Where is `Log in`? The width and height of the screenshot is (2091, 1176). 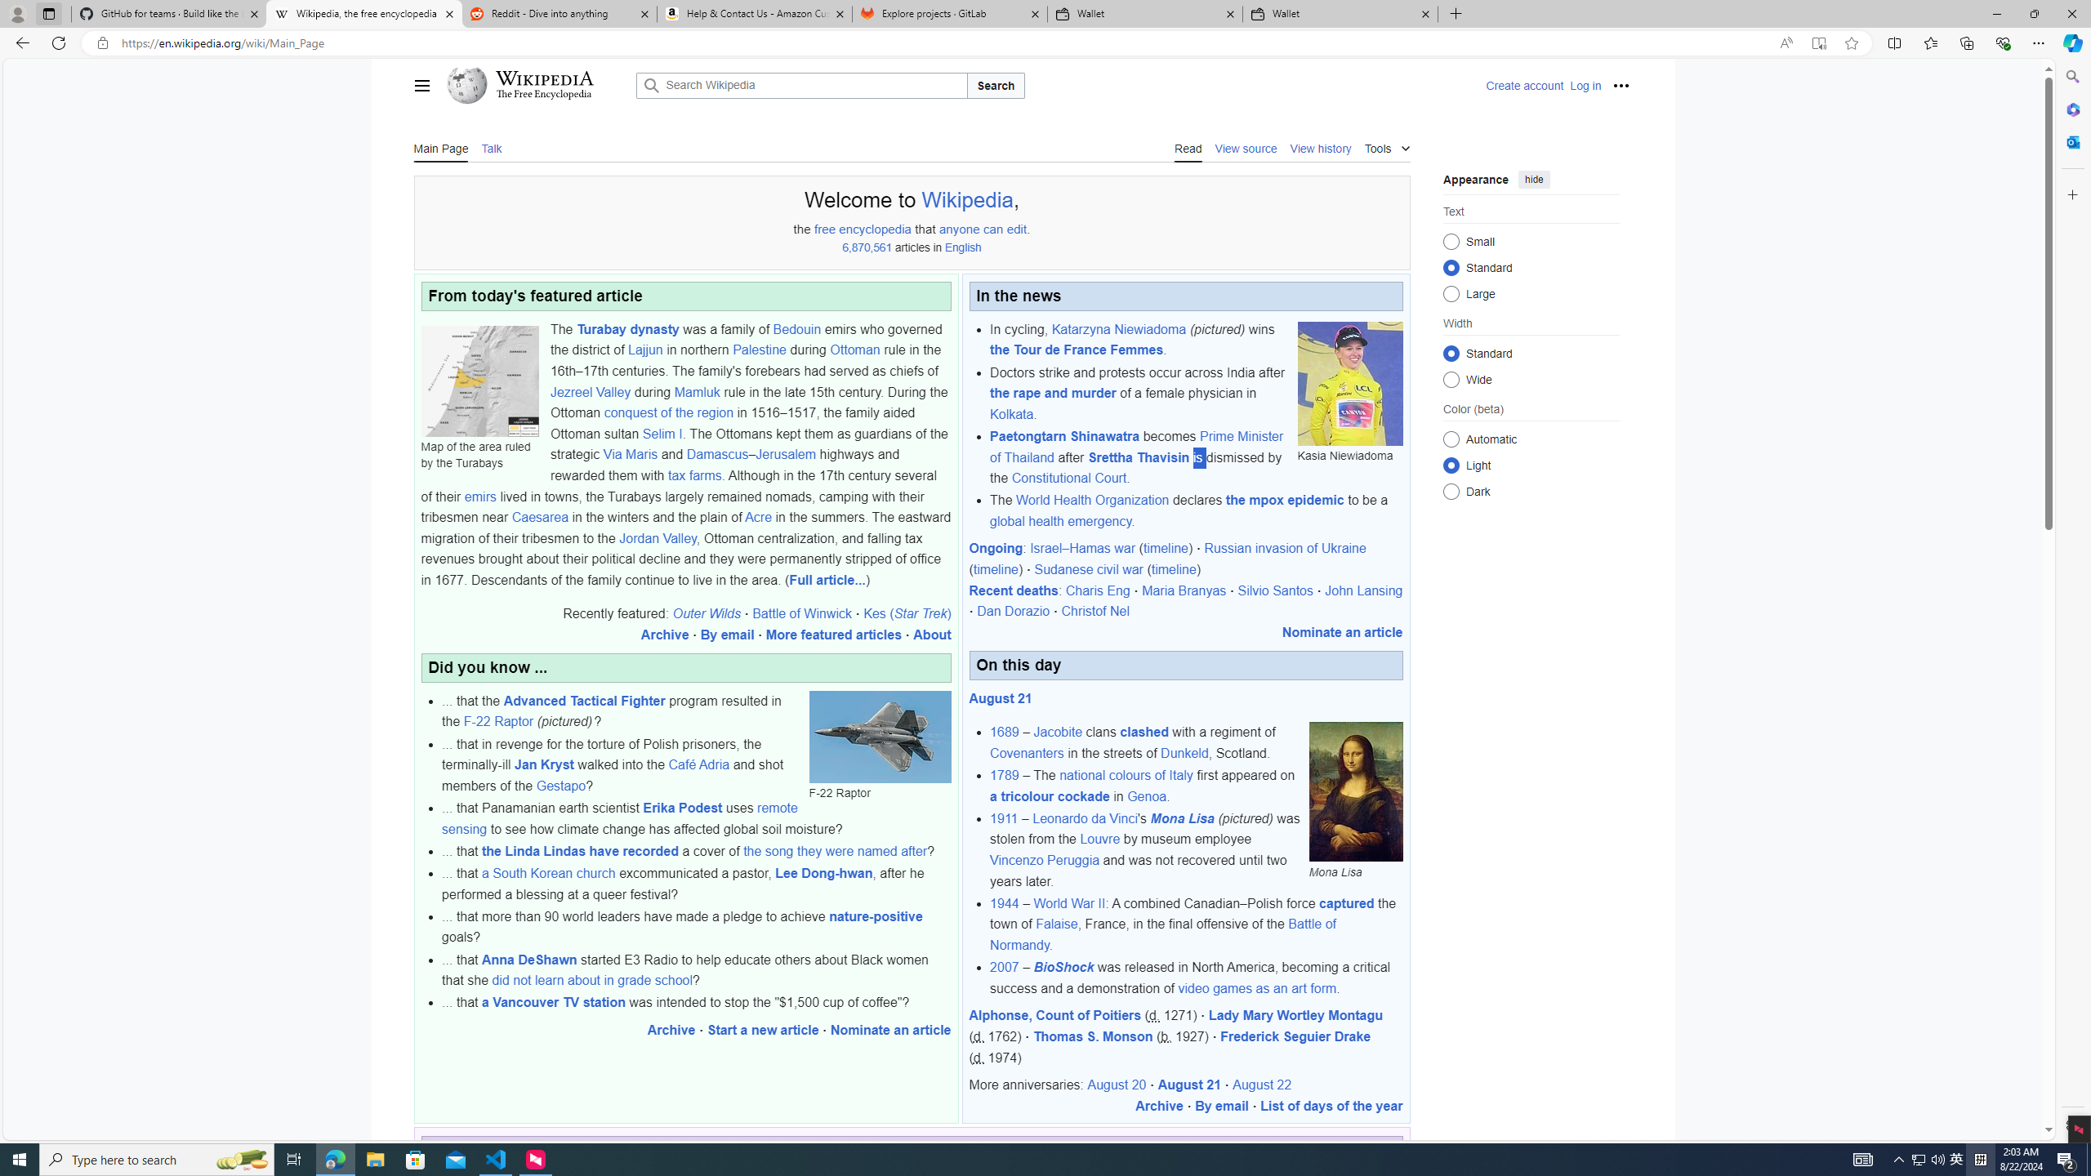
Log in is located at coordinates (1585, 85).